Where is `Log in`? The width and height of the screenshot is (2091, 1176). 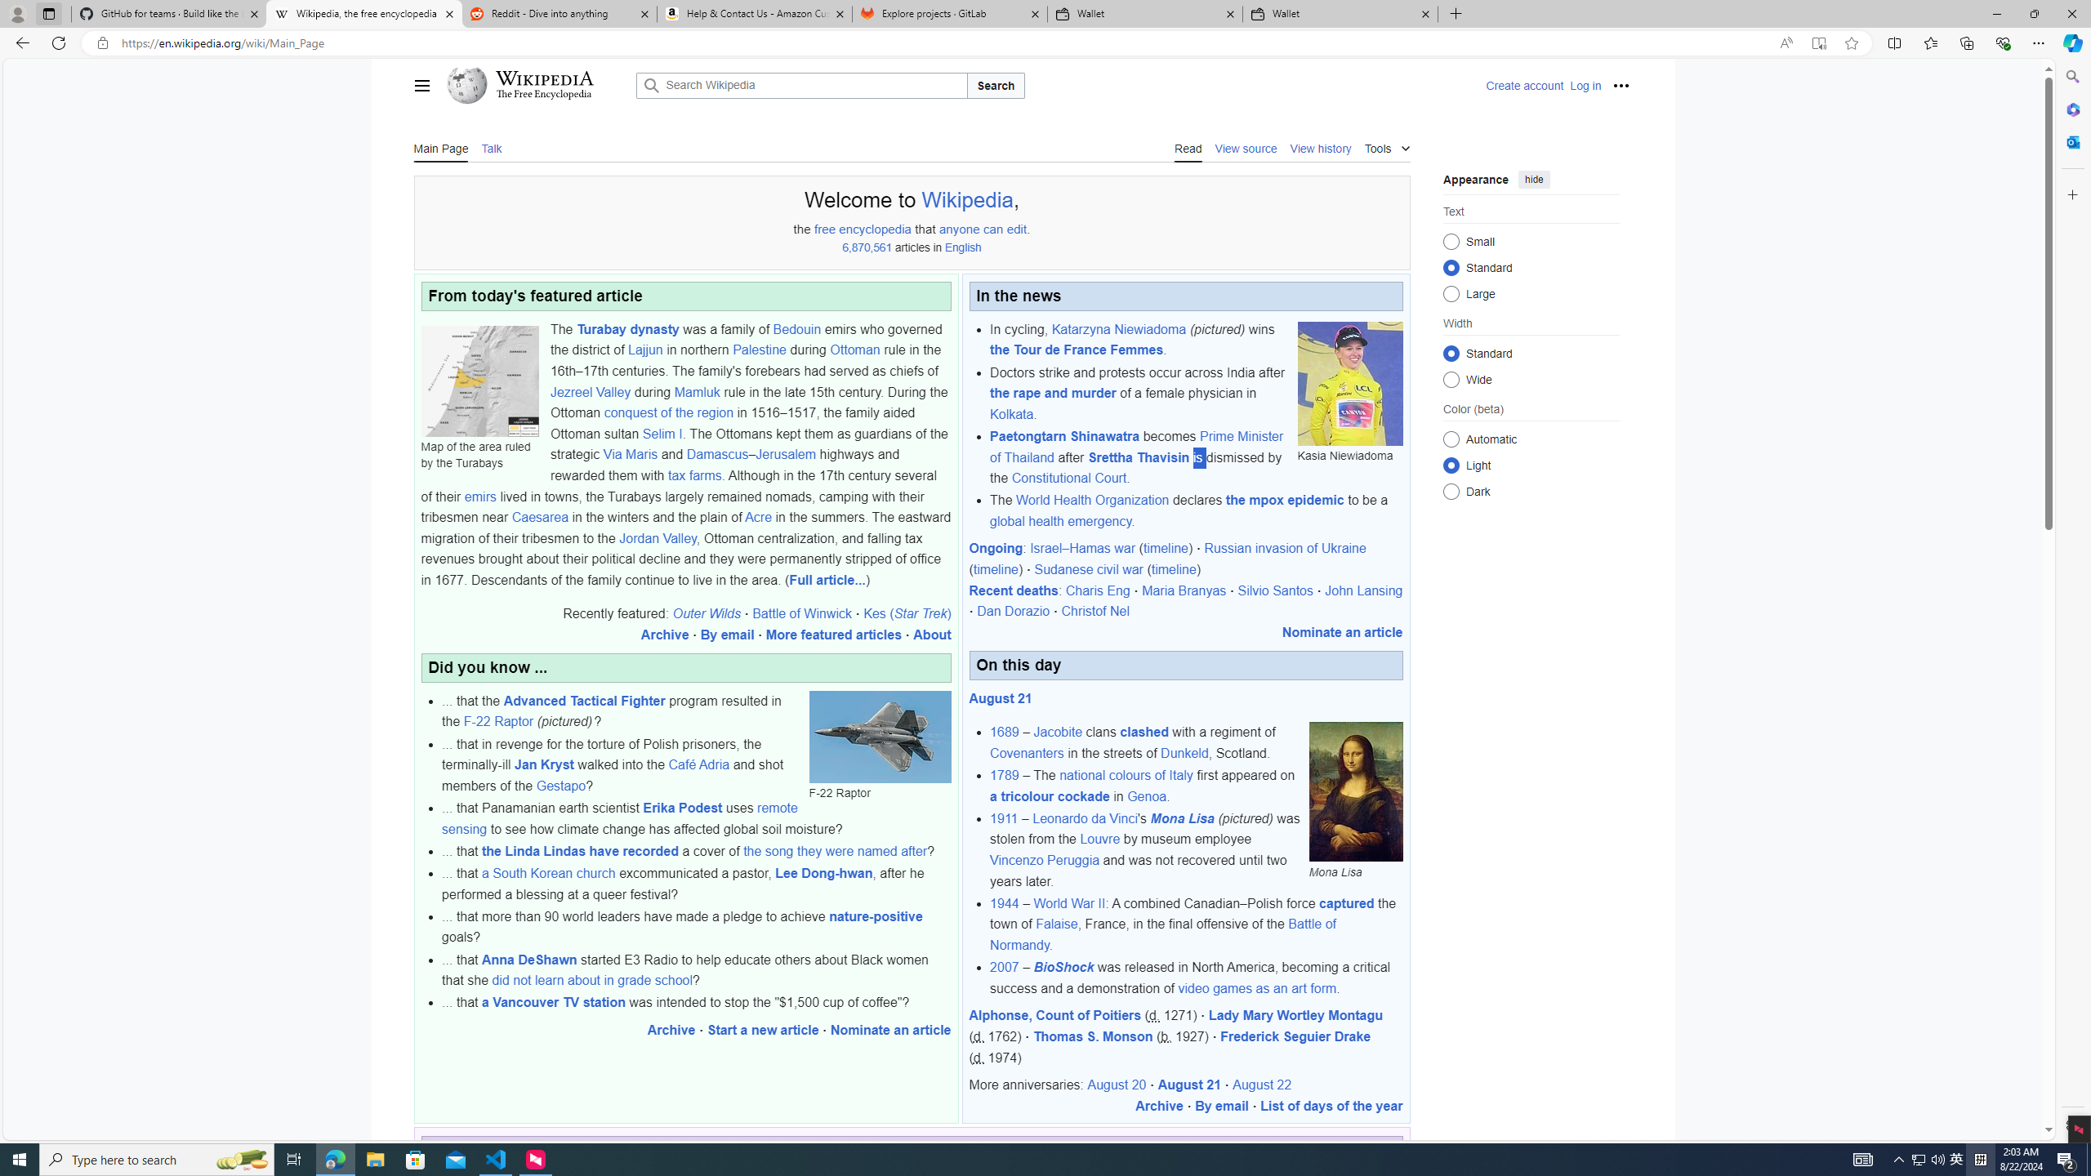
Log in is located at coordinates (1585, 85).